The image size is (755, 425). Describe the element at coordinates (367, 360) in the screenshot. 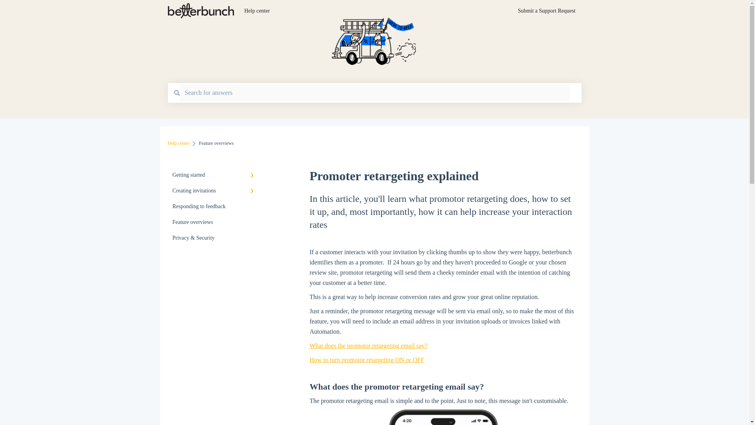

I see `How to turn promotor retargeting ON or OFF` at that location.